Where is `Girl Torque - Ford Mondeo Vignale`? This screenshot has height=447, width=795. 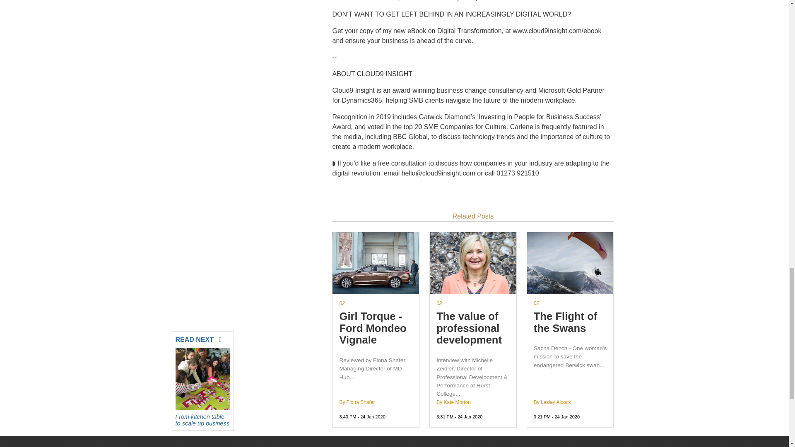
Girl Torque - Ford Mondeo Vignale is located at coordinates (376, 328).